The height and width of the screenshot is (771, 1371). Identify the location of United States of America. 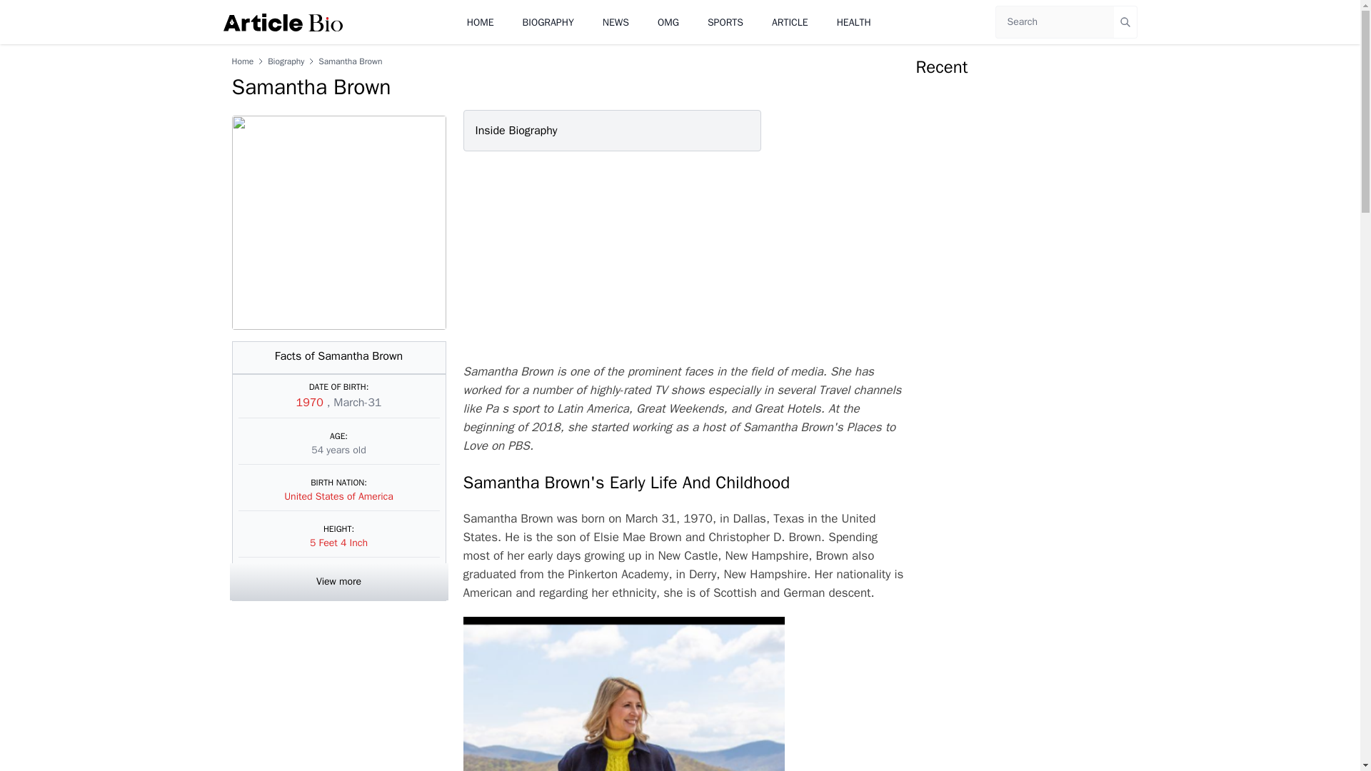
(338, 496).